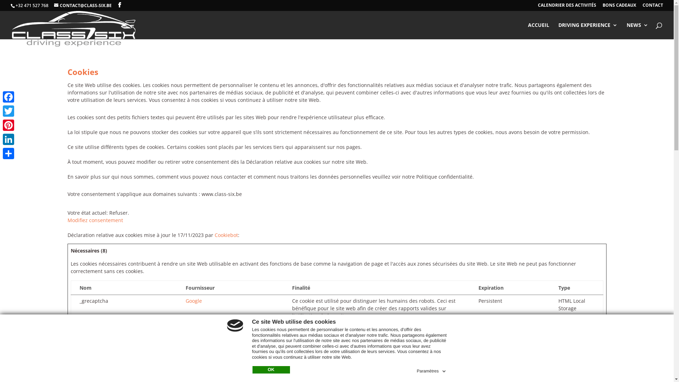 This screenshot has width=679, height=382. Describe the element at coordinates (539, 31) in the screenshot. I see `ACCUEIL` at that location.